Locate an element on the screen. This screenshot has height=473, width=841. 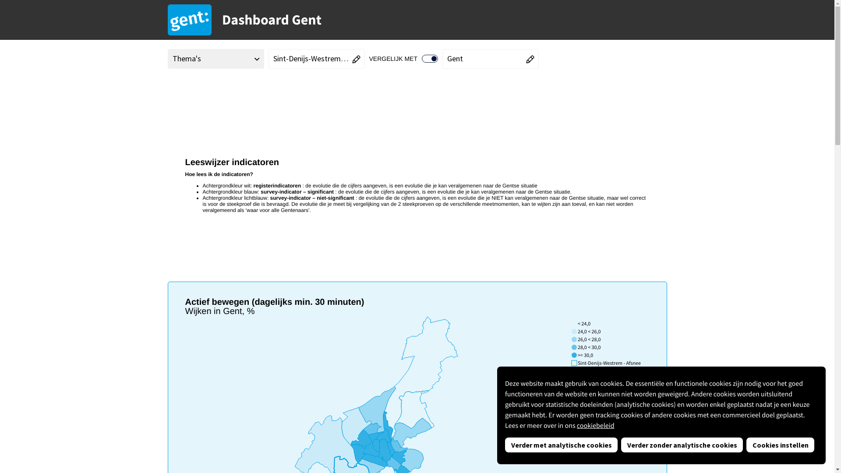
Gent
"Kies een vergelijking" is located at coordinates (491, 59).